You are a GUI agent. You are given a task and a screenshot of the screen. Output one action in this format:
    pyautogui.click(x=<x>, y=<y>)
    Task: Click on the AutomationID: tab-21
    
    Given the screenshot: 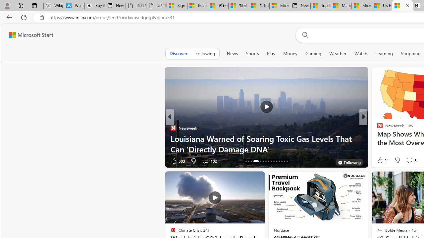 What is the action you would take?
    pyautogui.click(x=263, y=161)
    